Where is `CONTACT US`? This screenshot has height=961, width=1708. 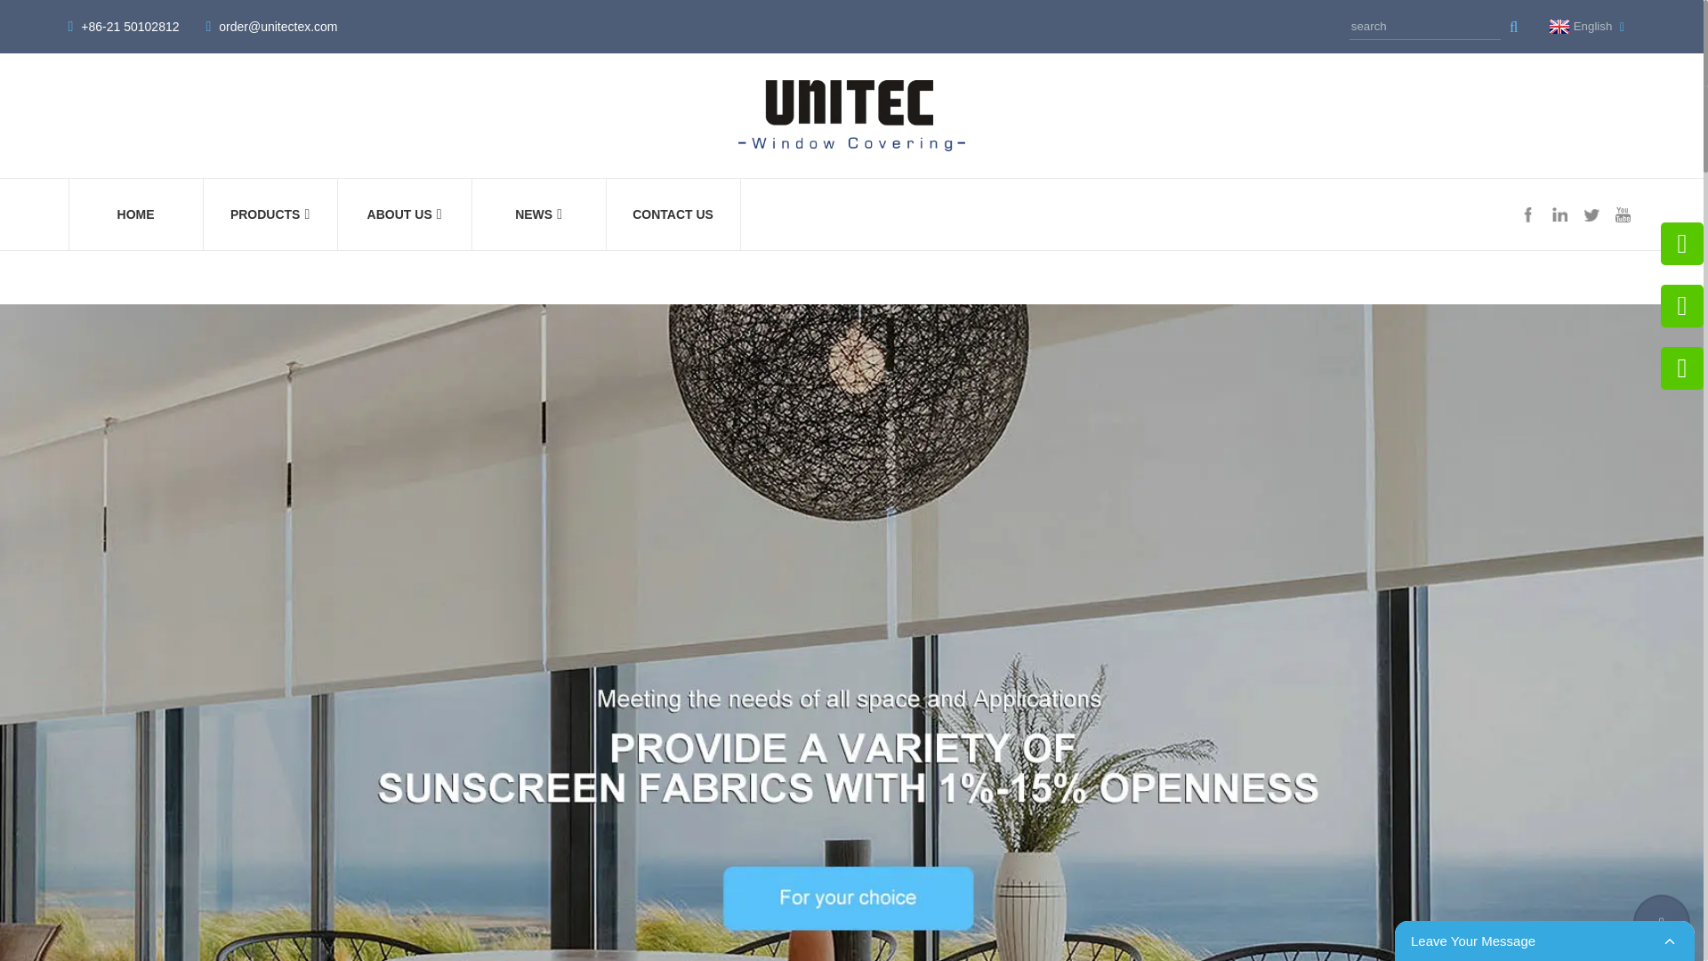 CONTACT US is located at coordinates (673, 214).